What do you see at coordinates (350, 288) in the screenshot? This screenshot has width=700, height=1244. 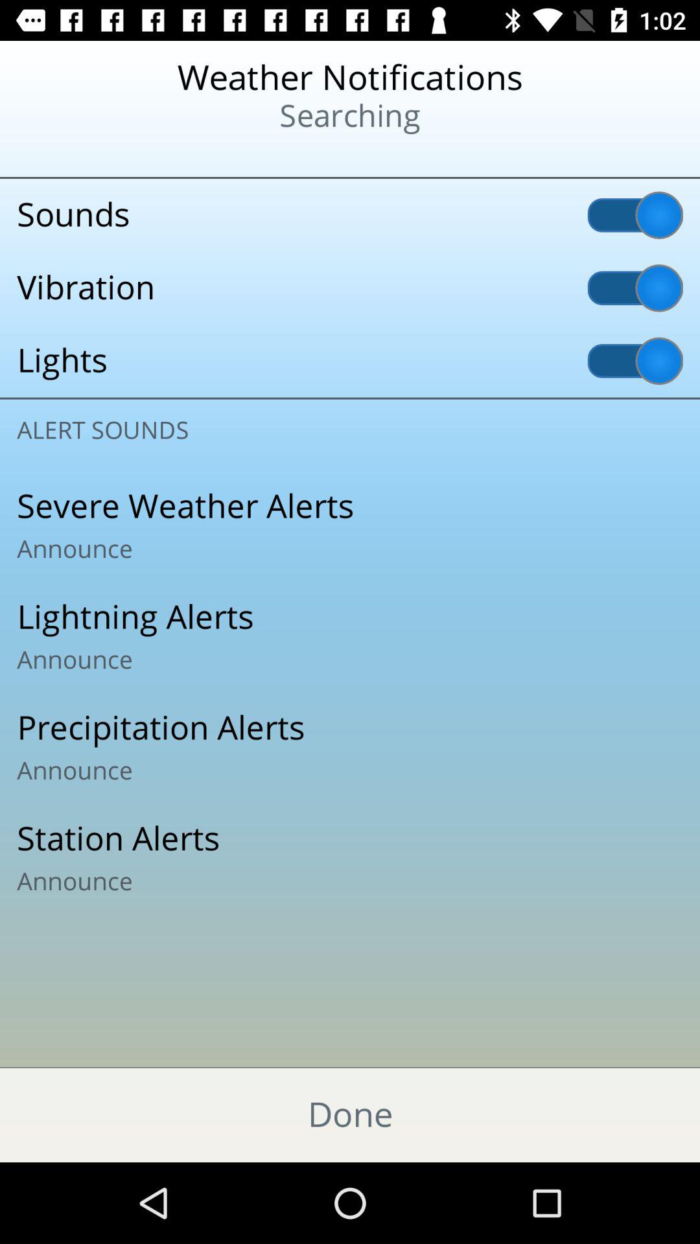 I see `press the item above lights icon` at bounding box center [350, 288].